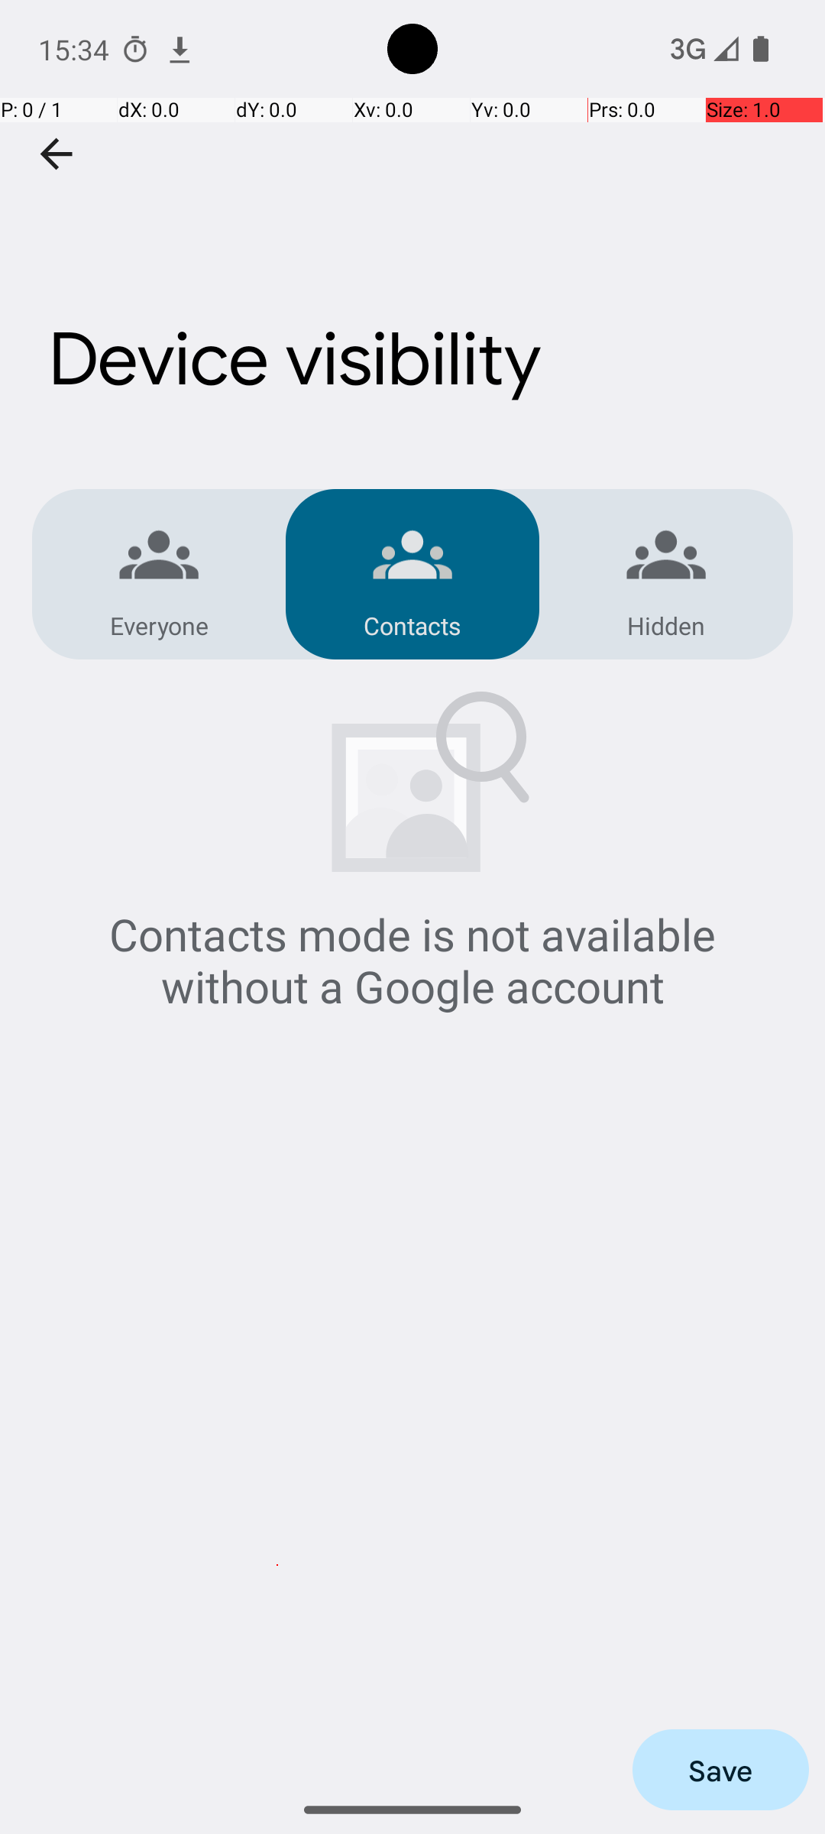 This screenshot has height=1834, width=825. What do you see at coordinates (159, 625) in the screenshot?
I see `Everyone` at bounding box center [159, 625].